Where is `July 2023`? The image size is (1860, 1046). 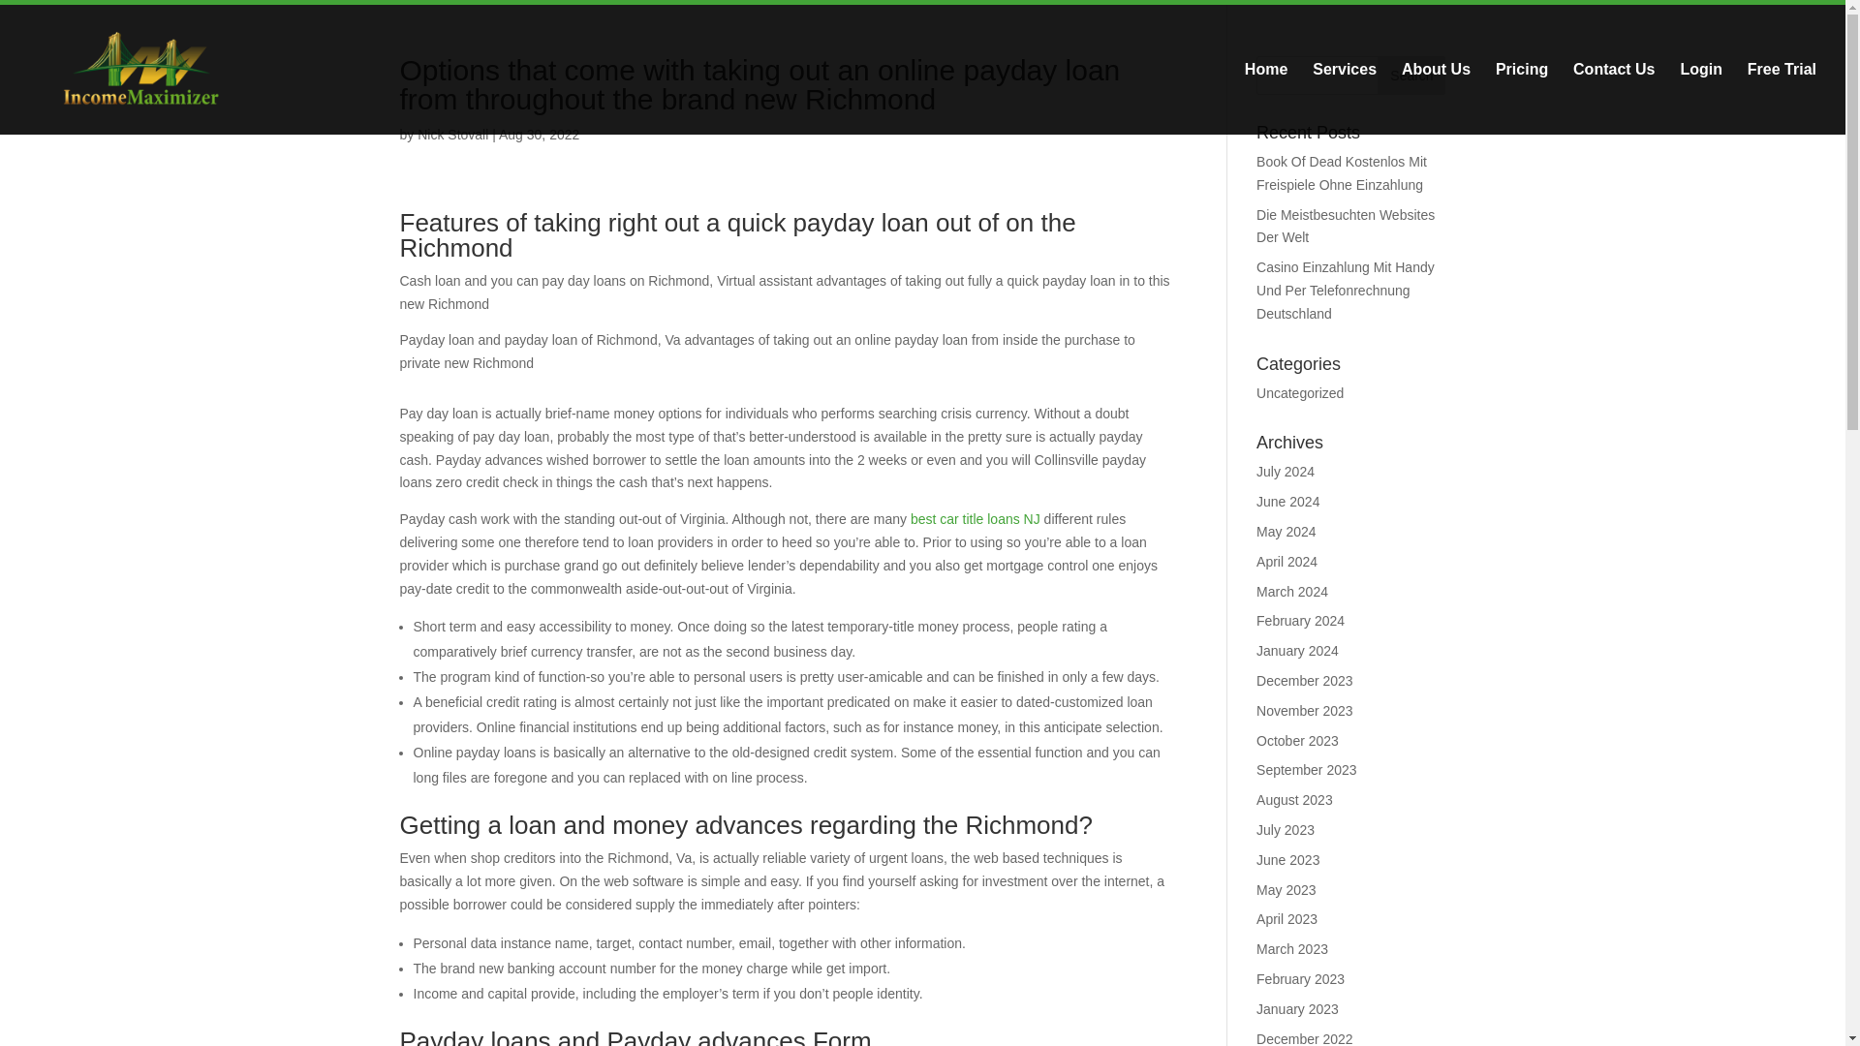
July 2023 is located at coordinates (1286, 829).